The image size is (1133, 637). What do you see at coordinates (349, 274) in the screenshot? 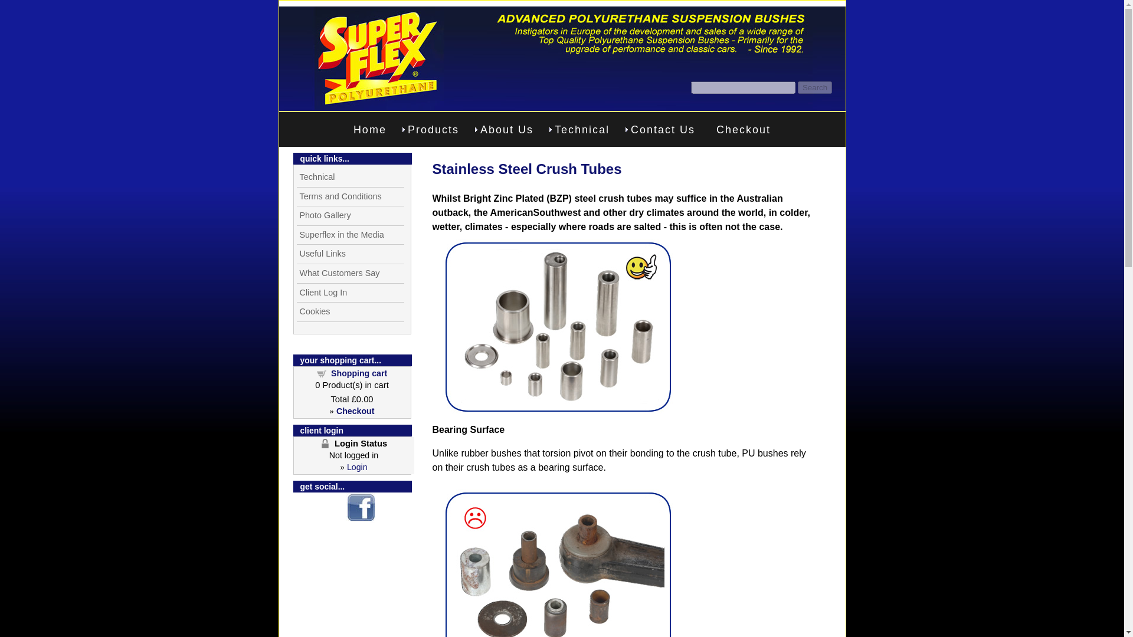
I see `What Customers Say` at bounding box center [349, 274].